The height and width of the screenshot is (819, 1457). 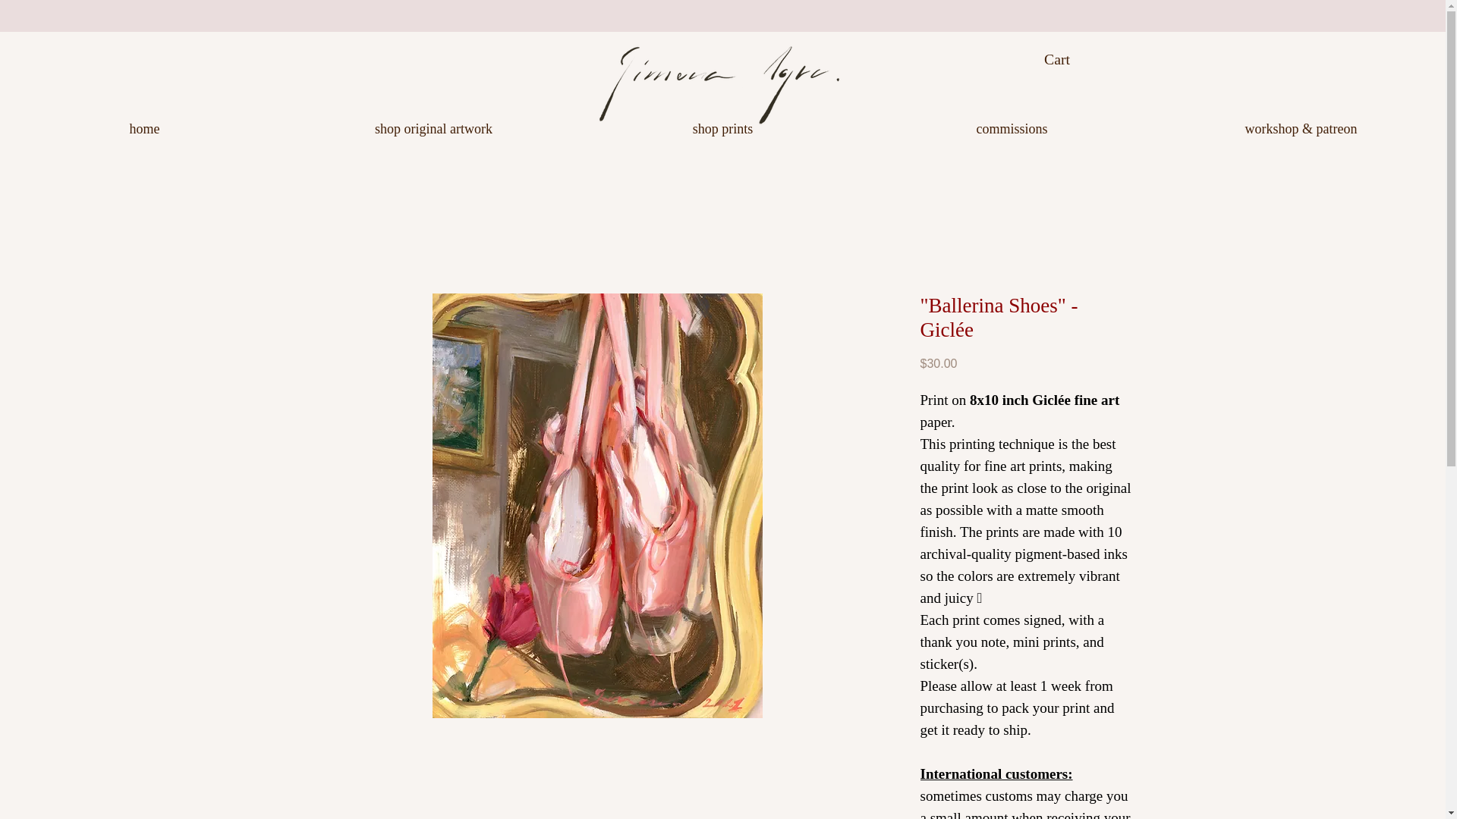 I want to click on shop original artwork, so click(x=433, y=128).